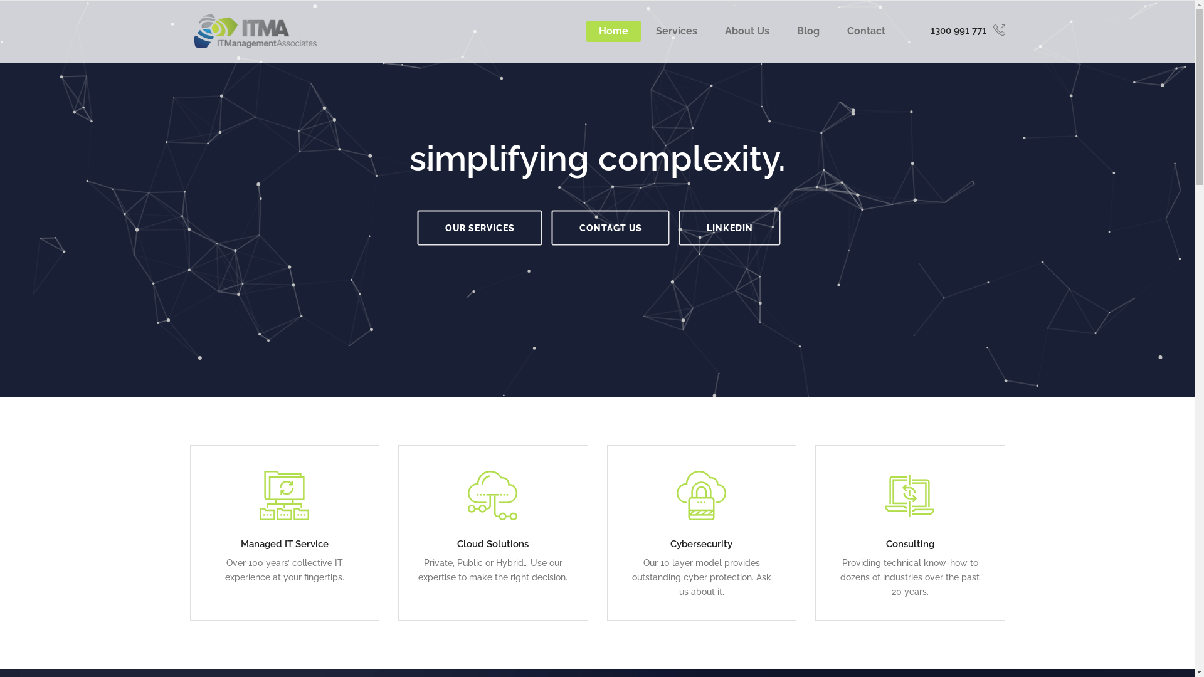 Image resolution: width=1204 pixels, height=677 pixels. I want to click on READ MORE, so click(285, 533).